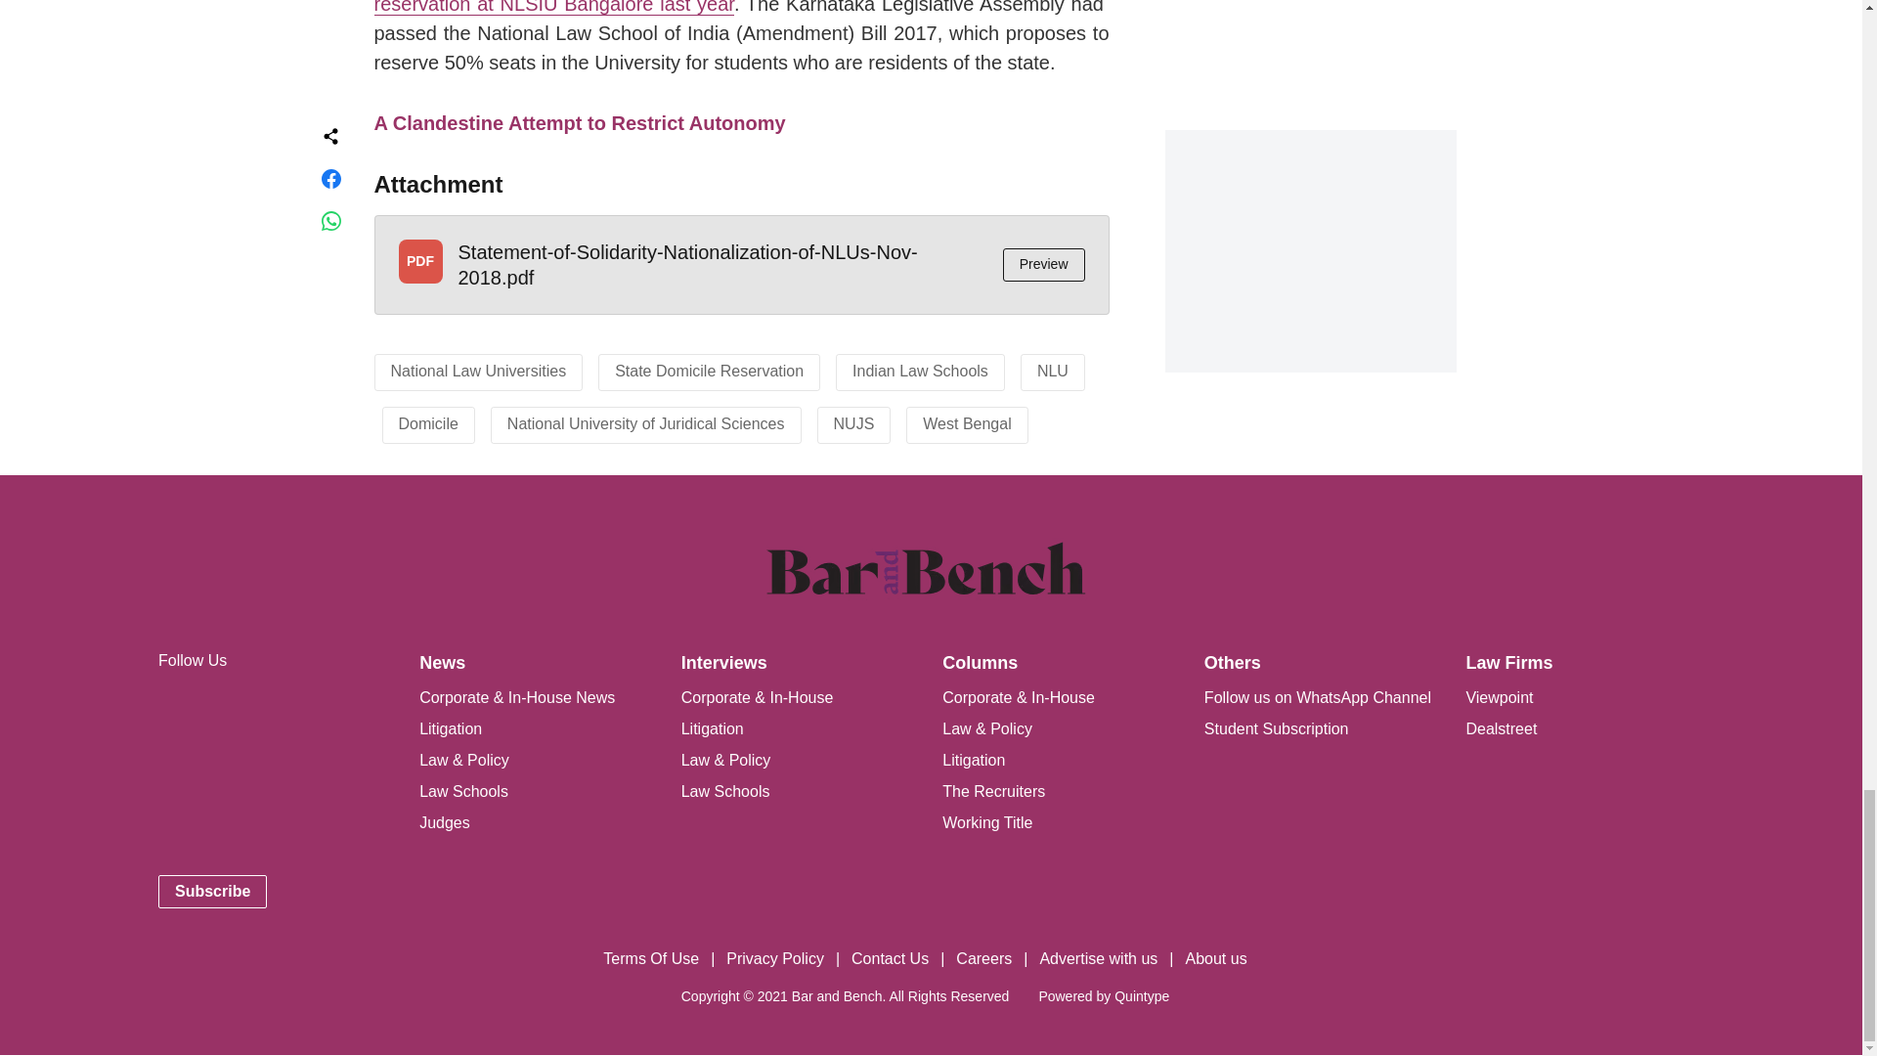 The height and width of the screenshot is (1056, 1877). Describe the element at coordinates (853, 423) in the screenshot. I see `NUJS` at that location.